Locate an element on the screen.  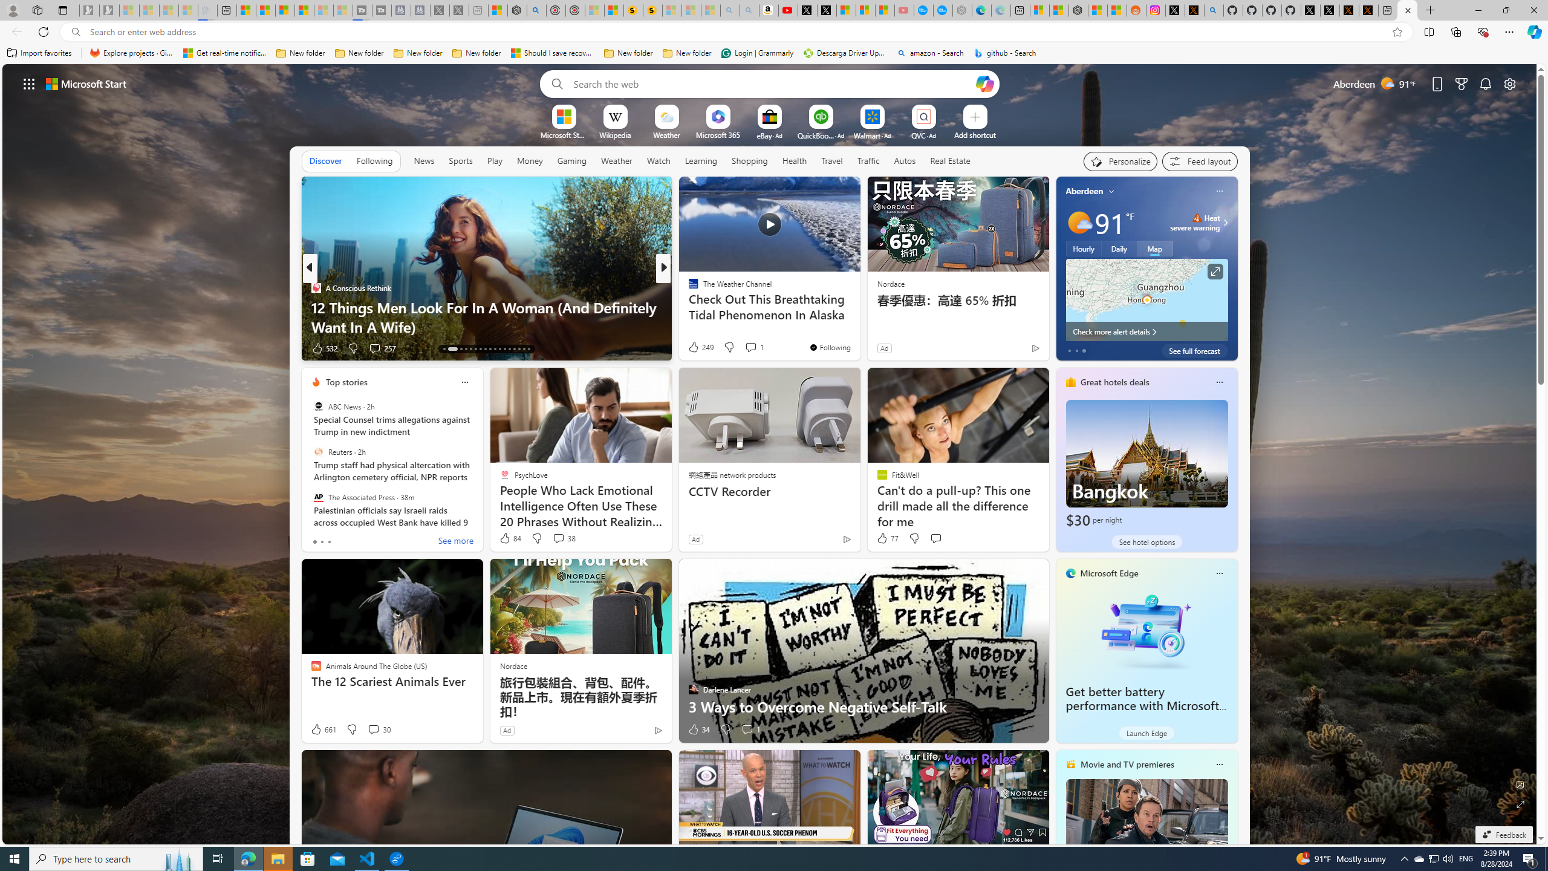
3 Like is located at coordinates (692, 348).